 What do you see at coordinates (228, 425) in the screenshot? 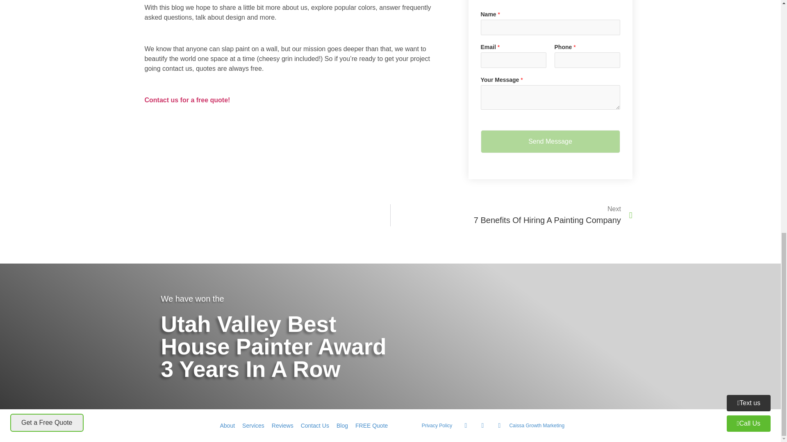
I see `About` at bounding box center [228, 425].